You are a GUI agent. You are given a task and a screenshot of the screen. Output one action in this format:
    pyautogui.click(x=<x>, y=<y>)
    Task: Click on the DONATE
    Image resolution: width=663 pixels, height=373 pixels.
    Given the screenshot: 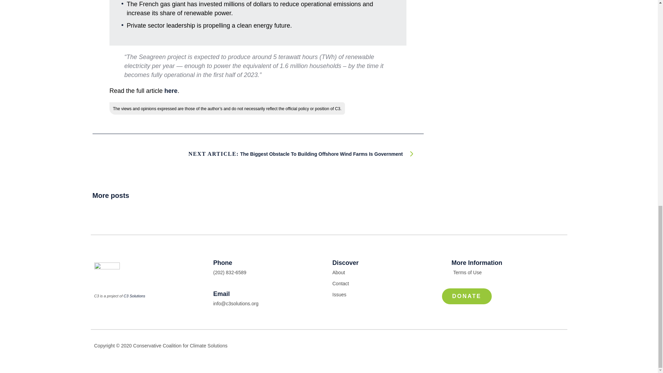 What is the action you would take?
    pyautogui.click(x=467, y=296)
    